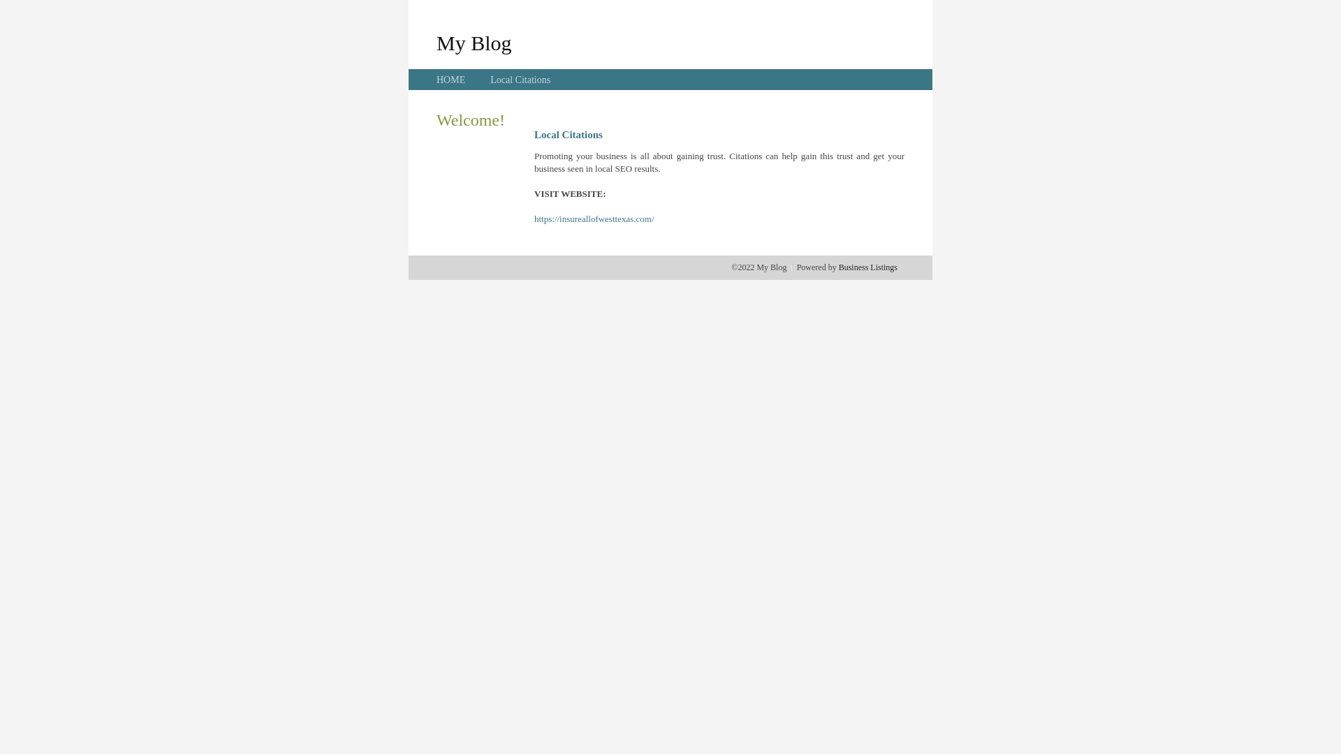  What do you see at coordinates (451, 80) in the screenshot?
I see `HOME` at bounding box center [451, 80].